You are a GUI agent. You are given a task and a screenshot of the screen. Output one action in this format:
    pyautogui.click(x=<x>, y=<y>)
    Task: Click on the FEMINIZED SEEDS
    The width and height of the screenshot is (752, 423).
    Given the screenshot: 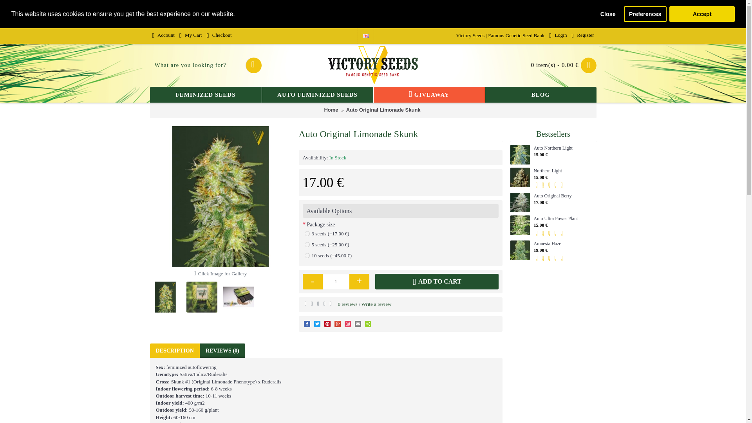 What is the action you would take?
    pyautogui.click(x=205, y=95)
    